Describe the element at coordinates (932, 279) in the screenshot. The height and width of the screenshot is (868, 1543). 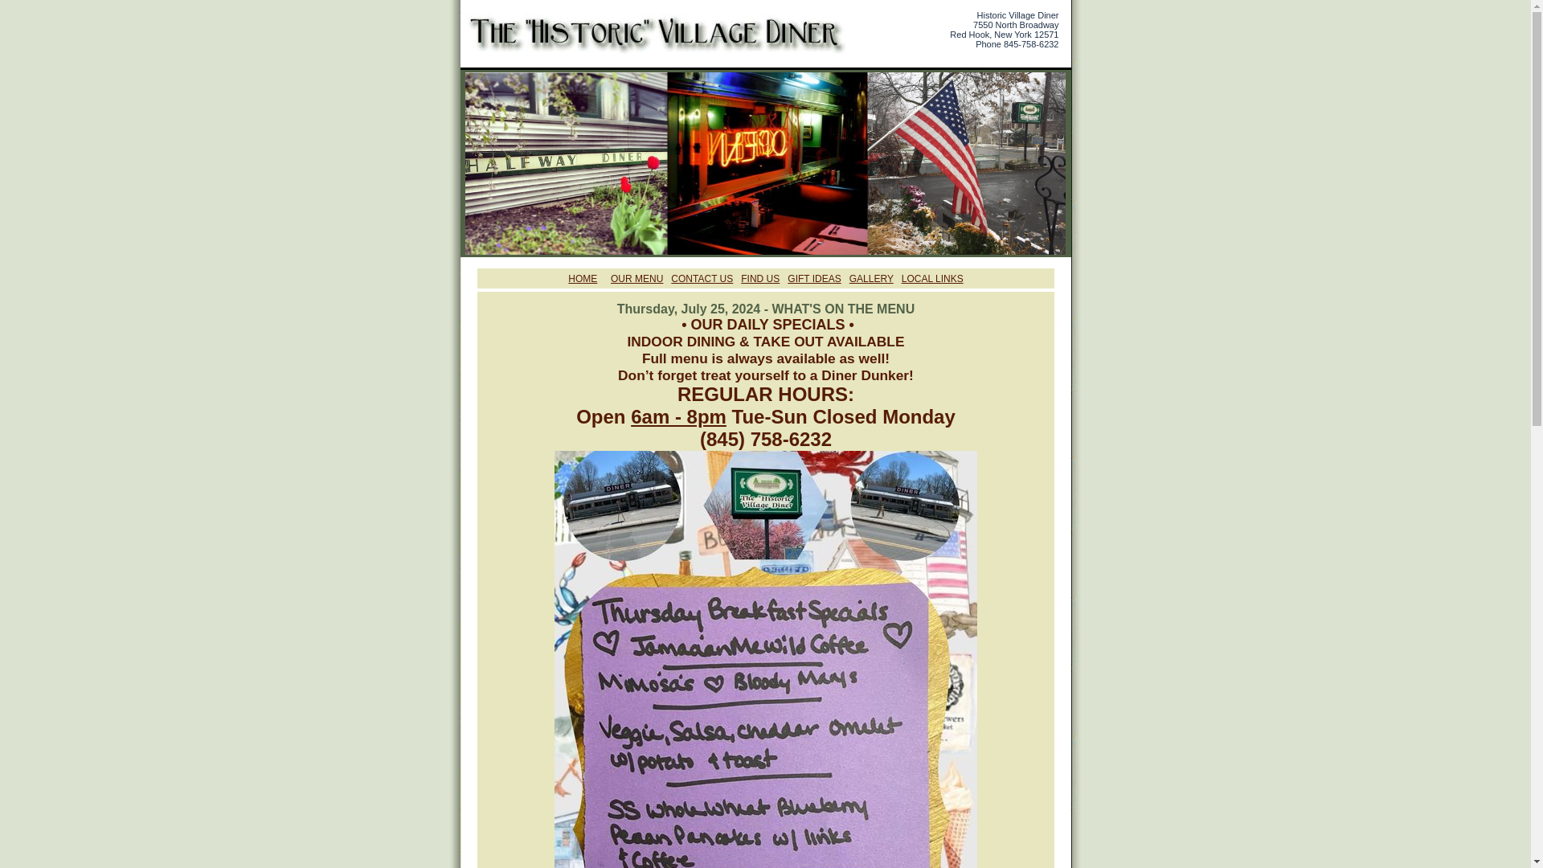
I see `LOCAL LINKS` at that location.